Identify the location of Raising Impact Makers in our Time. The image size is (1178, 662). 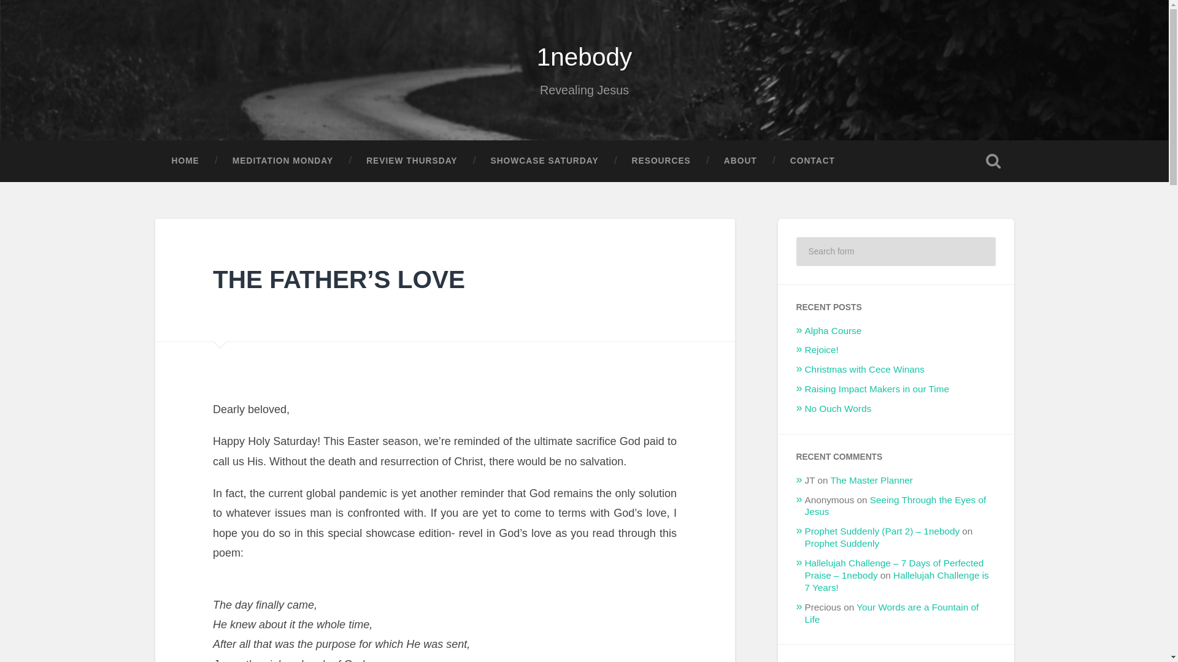
(877, 389).